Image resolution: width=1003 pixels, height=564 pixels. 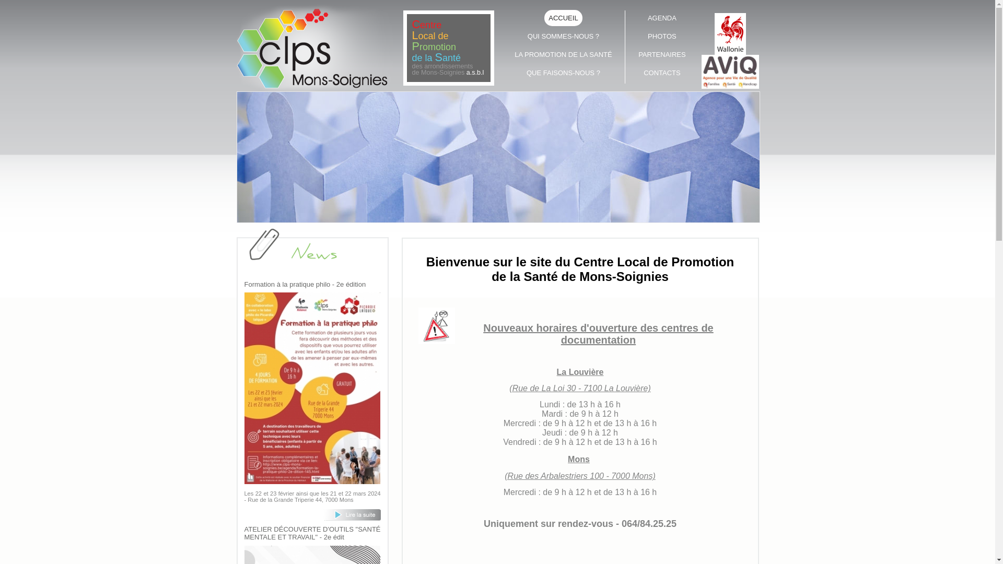 What do you see at coordinates (564, 36) in the screenshot?
I see `QUI SOMMES-NOUS ?` at bounding box center [564, 36].